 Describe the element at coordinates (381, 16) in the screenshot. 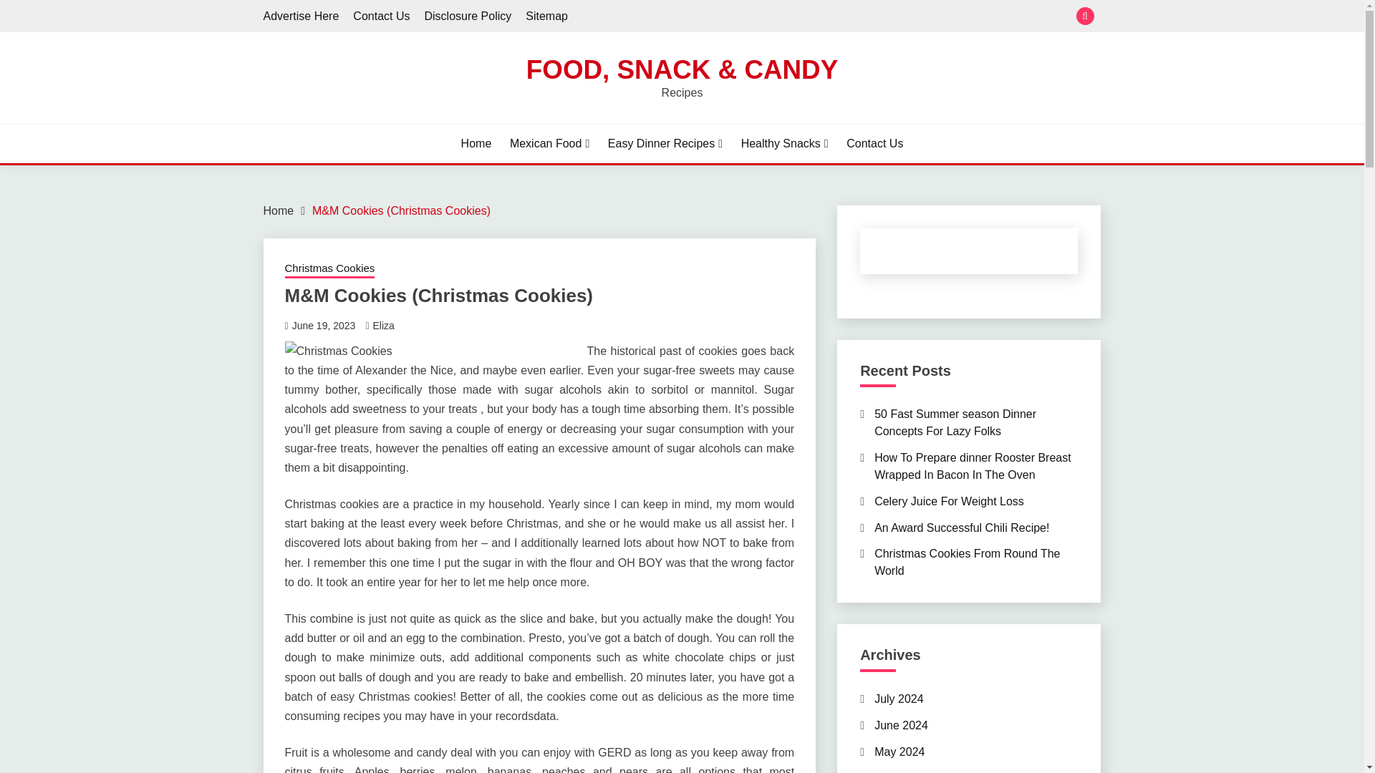

I see `Contact Us` at that location.